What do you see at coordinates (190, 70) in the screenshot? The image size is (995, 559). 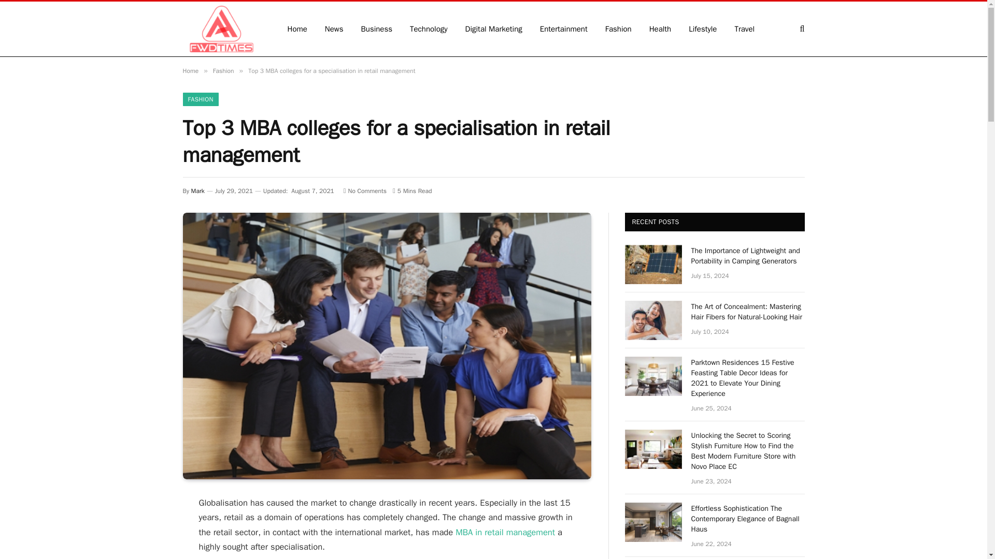 I see `Home` at bounding box center [190, 70].